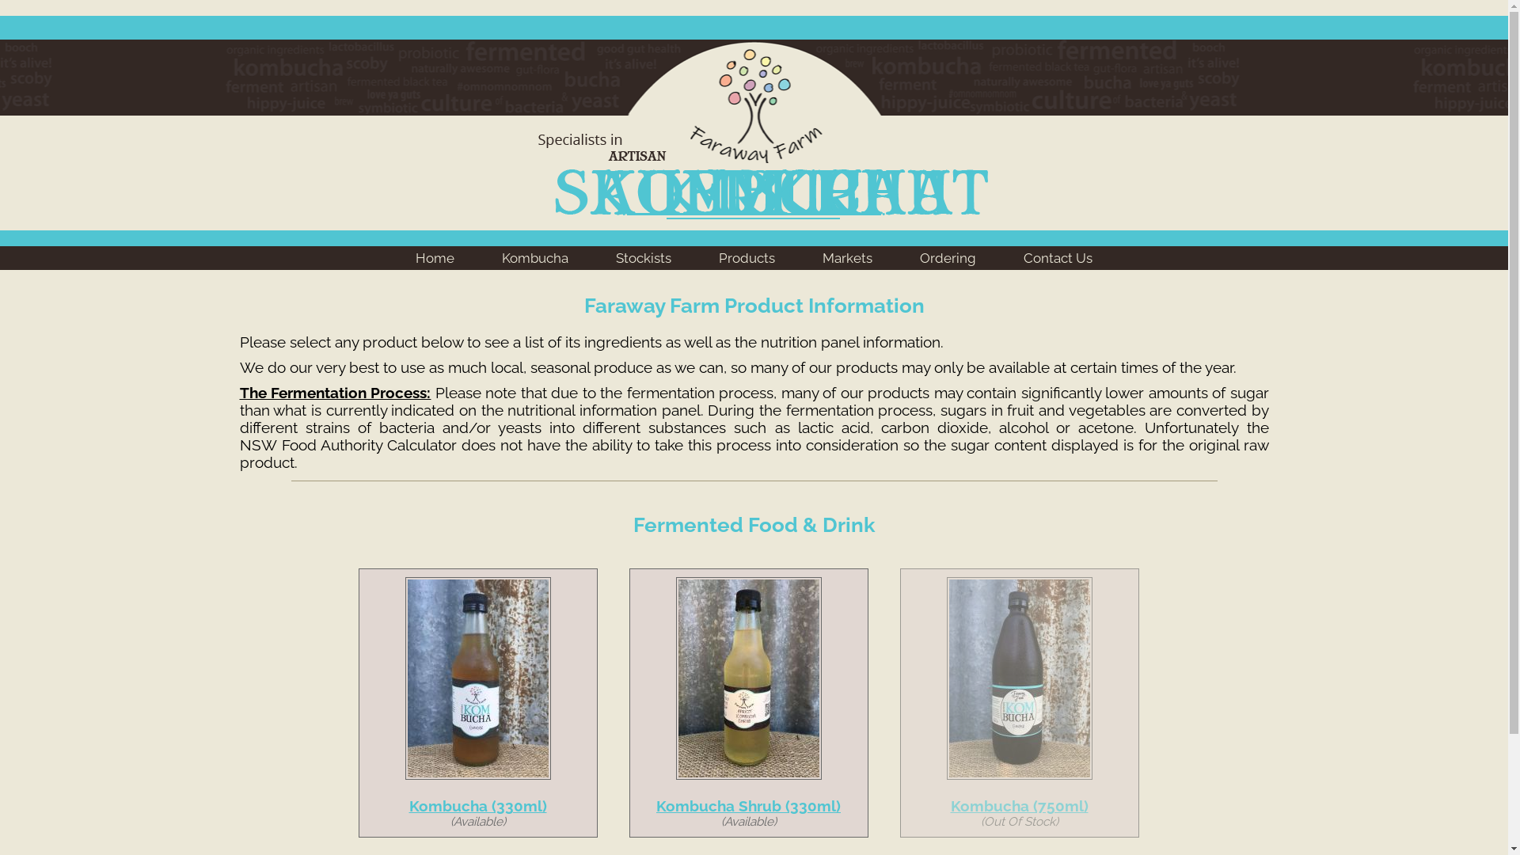 This screenshot has height=855, width=1520. Describe the element at coordinates (1058, 12) in the screenshot. I see `Contact Us` at that location.